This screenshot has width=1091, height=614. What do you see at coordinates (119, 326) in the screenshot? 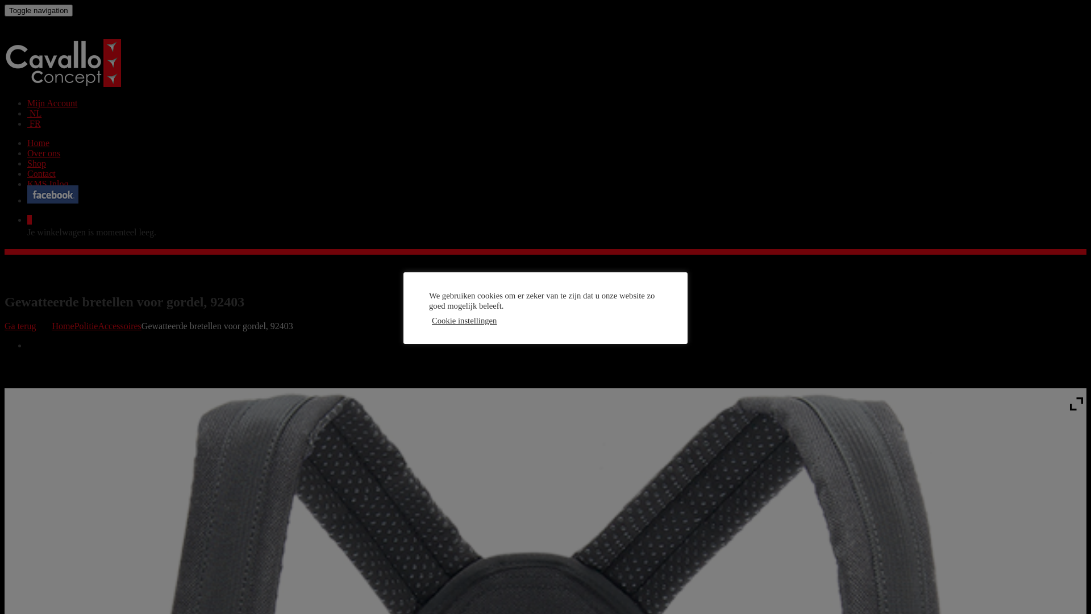
I see `Accessoires` at bounding box center [119, 326].